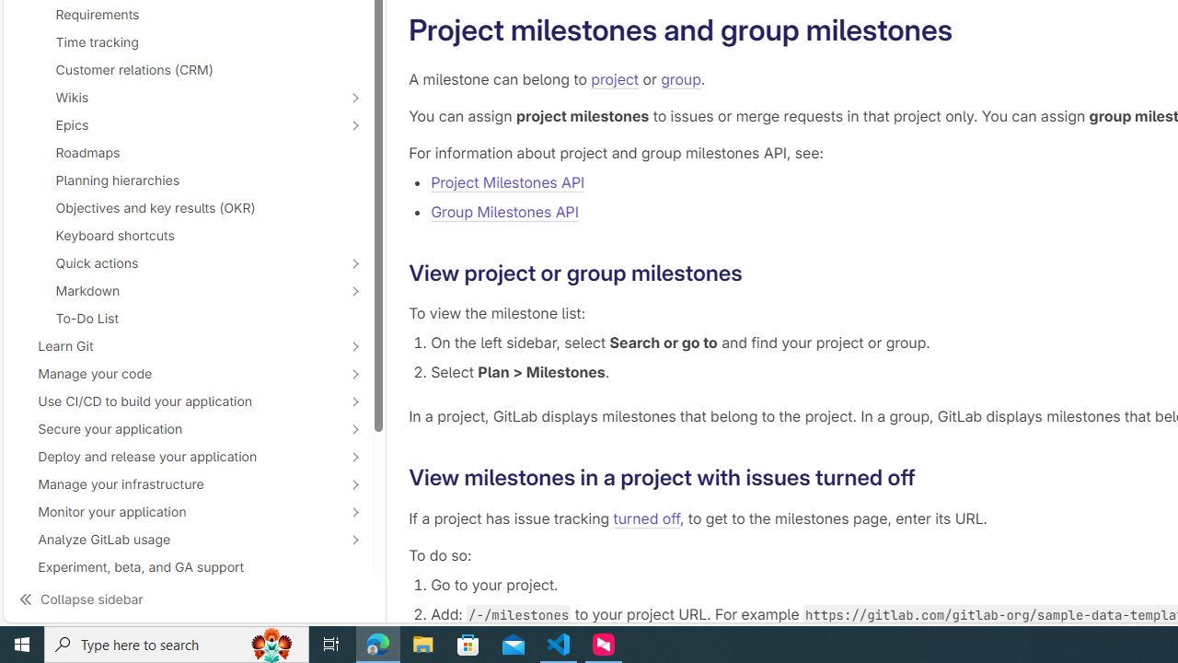 Image resolution: width=1178 pixels, height=663 pixels. Describe the element at coordinates (188, 153) in the screenshot. I see `Roadmaps` at that location.